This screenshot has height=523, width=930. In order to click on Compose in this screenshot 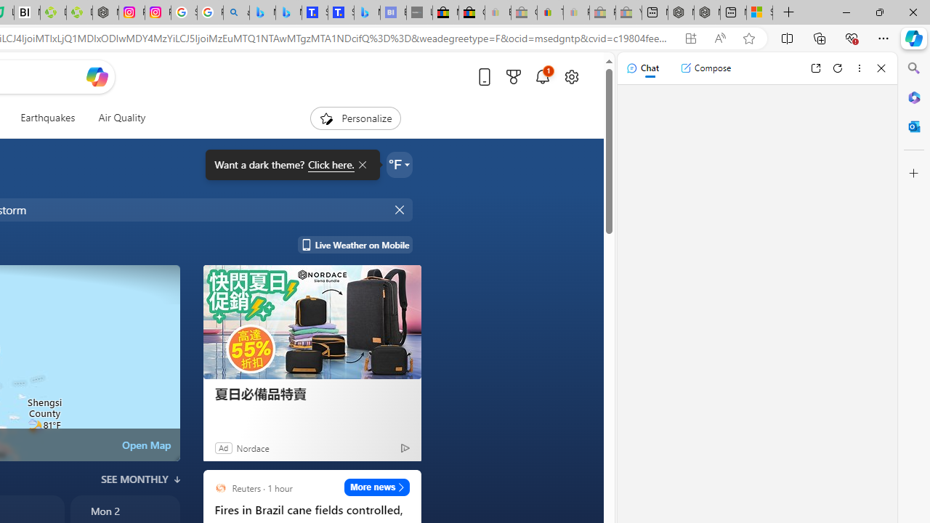, I will do `click(705, 68)`.